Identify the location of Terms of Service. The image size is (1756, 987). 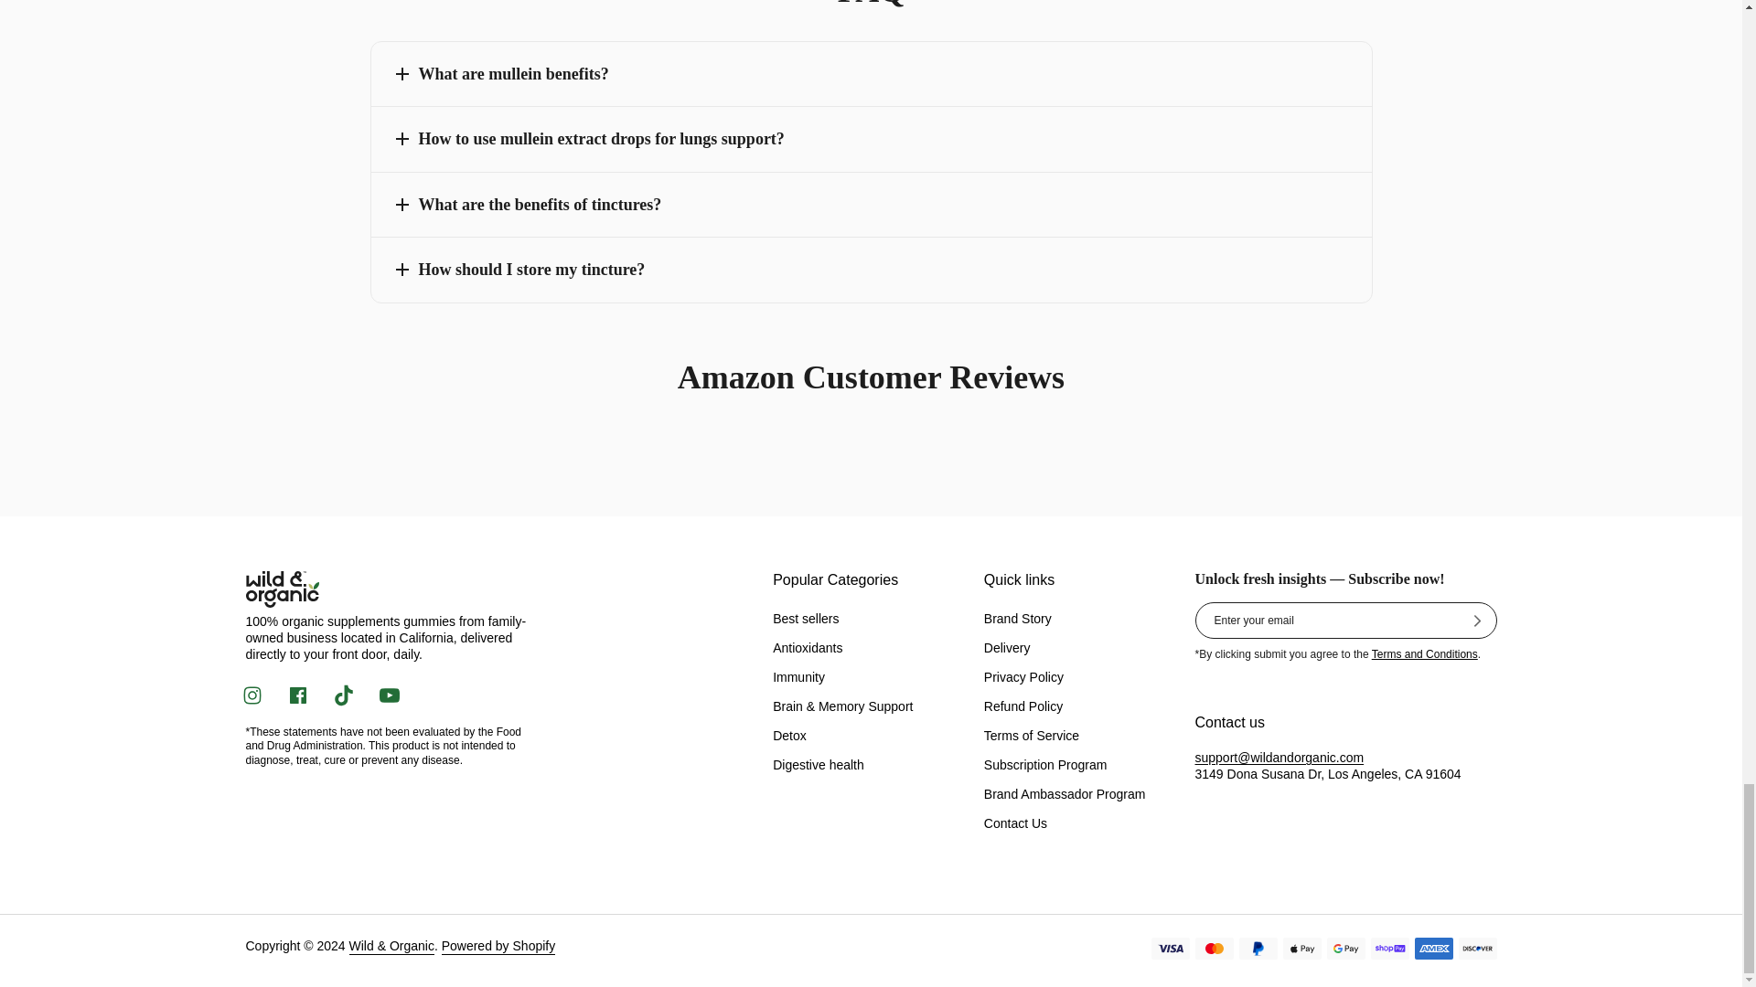
(1425, 653).